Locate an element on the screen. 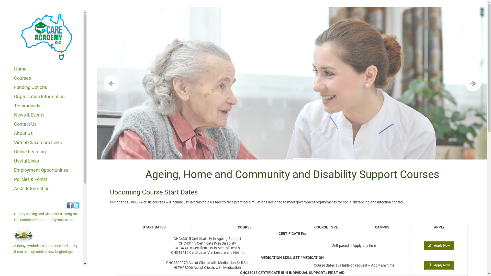  About Us is located at coordinates (24, 133).